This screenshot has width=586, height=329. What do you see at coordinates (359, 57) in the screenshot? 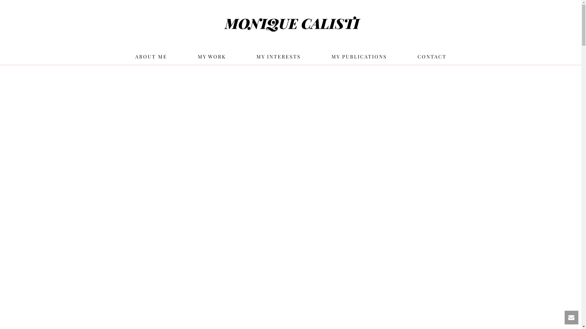
I see `MY PUBLICATIONS` at bounding box center [359, 57].